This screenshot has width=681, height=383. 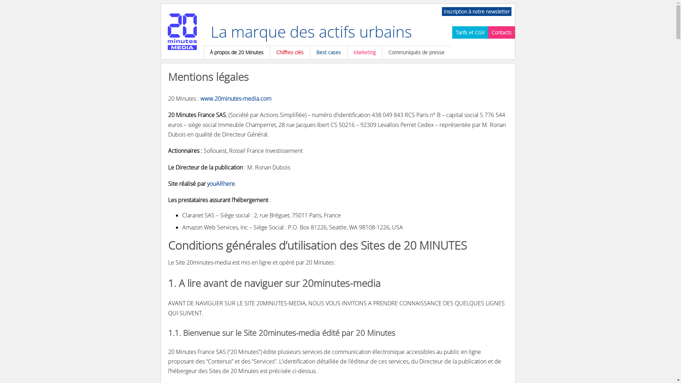 I want to click on La marque des actifs urbains, so click(x=311, y=32).